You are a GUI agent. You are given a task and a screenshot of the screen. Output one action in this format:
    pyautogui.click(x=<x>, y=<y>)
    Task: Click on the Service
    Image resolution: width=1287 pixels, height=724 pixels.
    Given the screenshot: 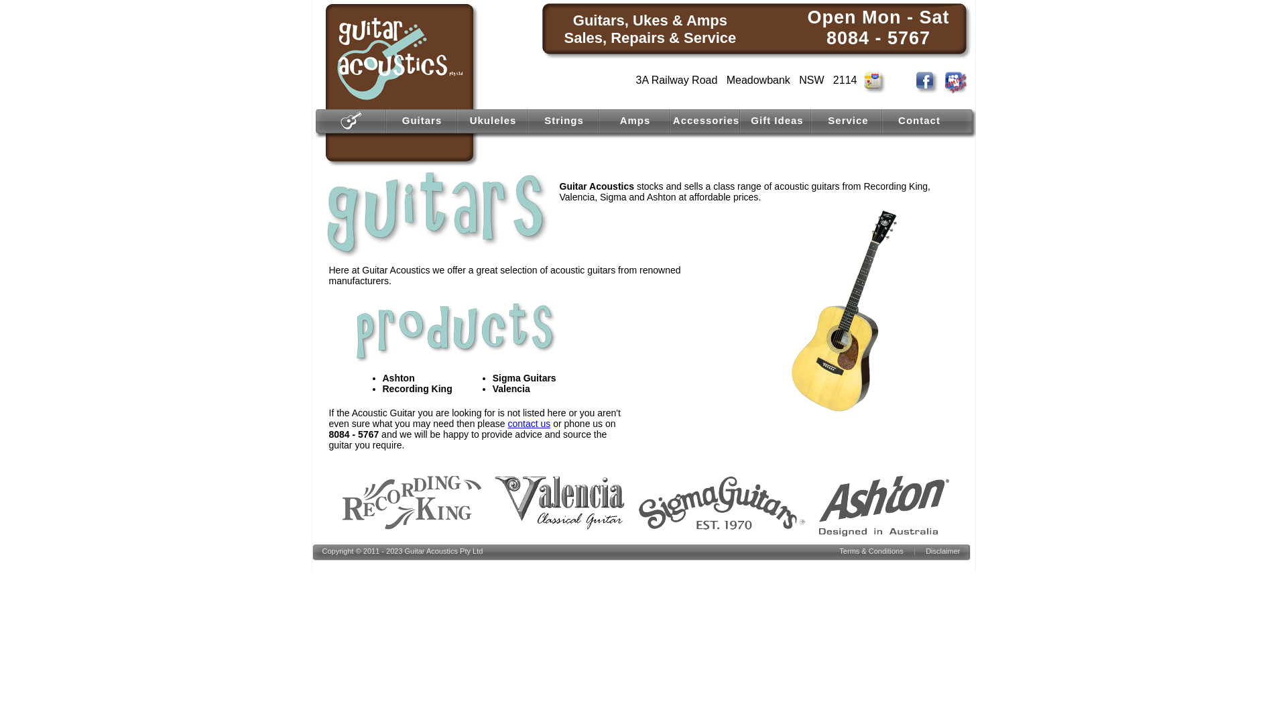 What is the action you would take?
    pyautogui.click(x=848, y=121)
    